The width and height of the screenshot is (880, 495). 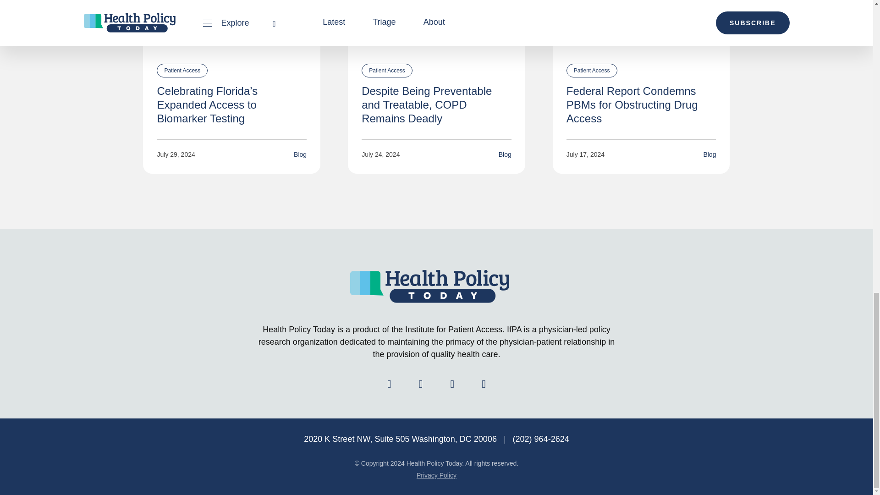 What do you see at coordinates (387, 71) in the screenshot?
I see `Patient Access` at bounding box center [387, 71].